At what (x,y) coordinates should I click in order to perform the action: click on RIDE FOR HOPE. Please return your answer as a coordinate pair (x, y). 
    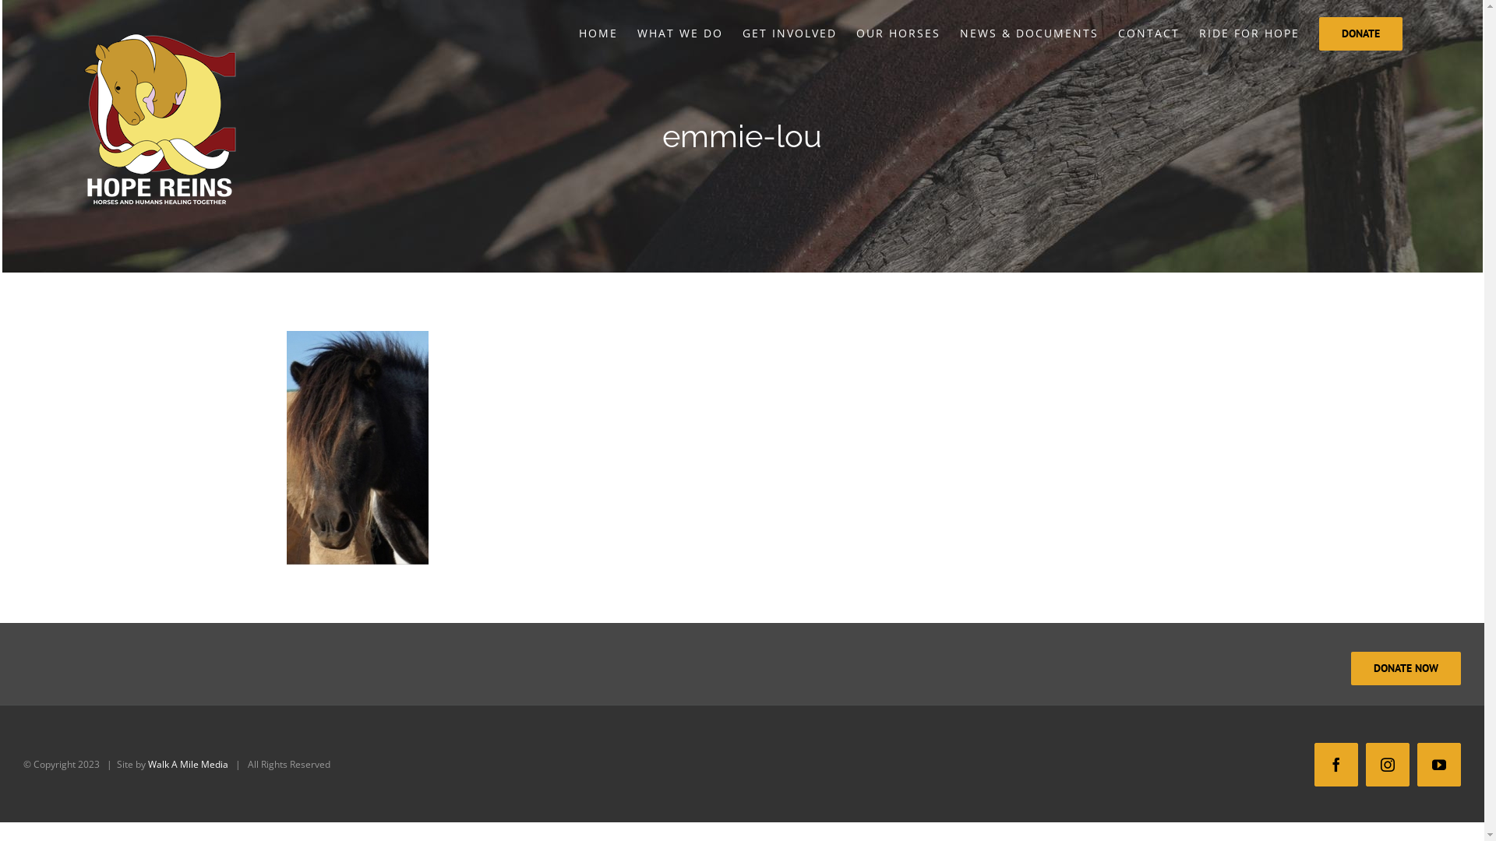
    Looking at the image, I should click on (1250, 33).